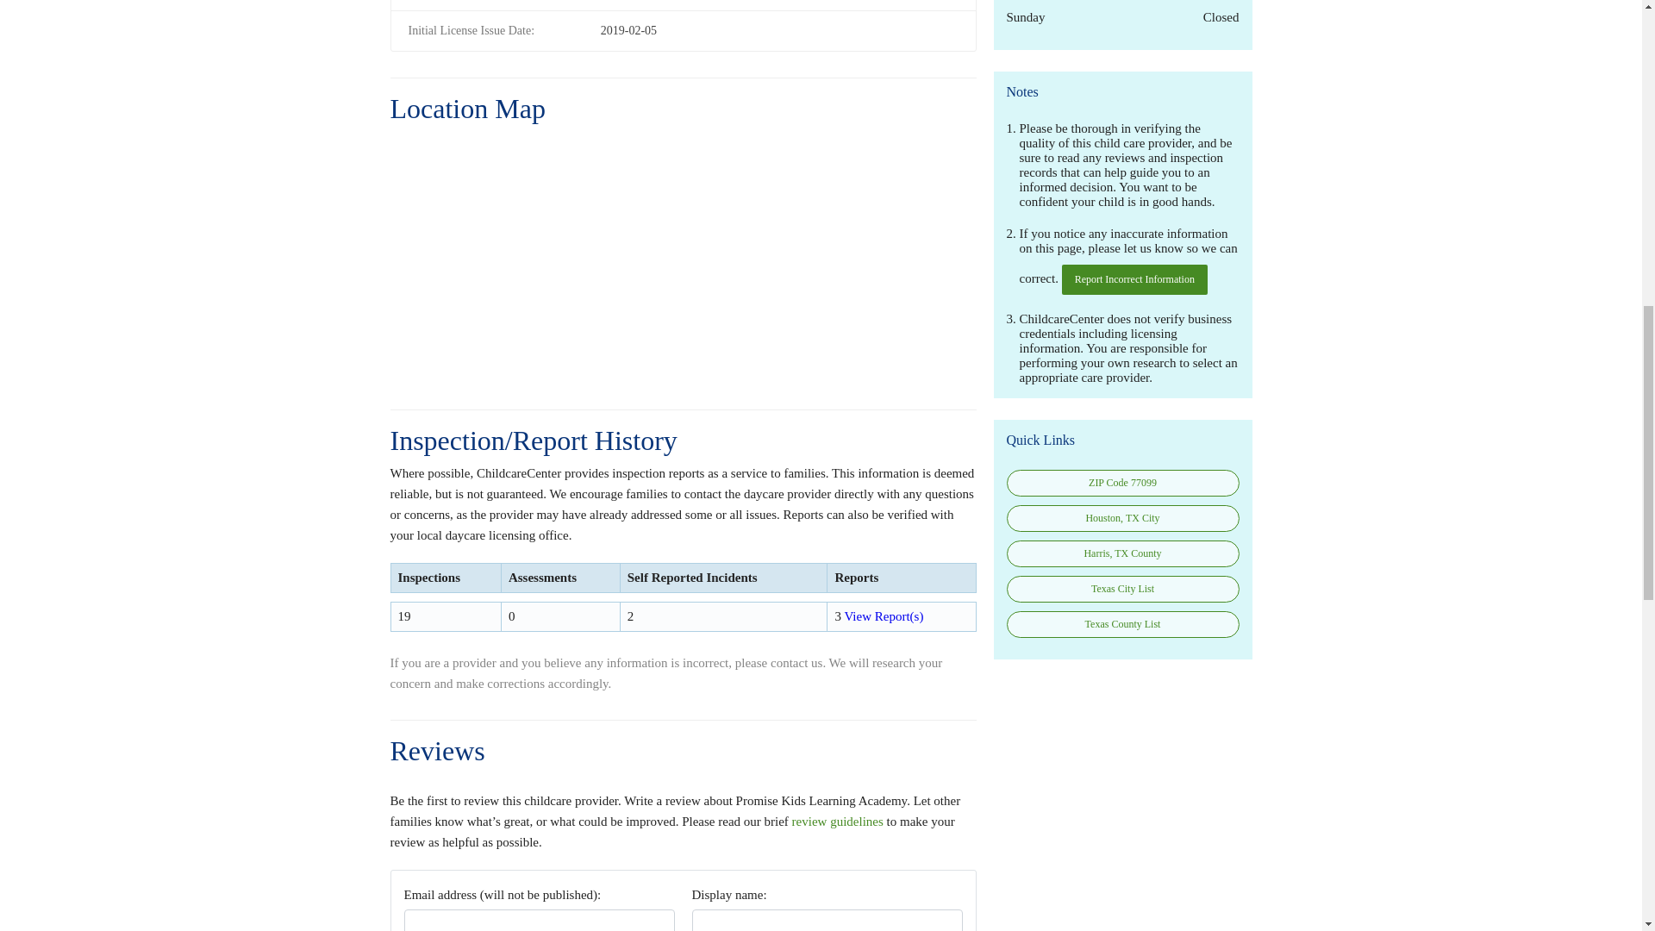 Image resolution: width=1655 pixels, height=931 pixels. Describe the element at coordinates (1122, 589) in the screenshot. I see `Texas City List` at that location.